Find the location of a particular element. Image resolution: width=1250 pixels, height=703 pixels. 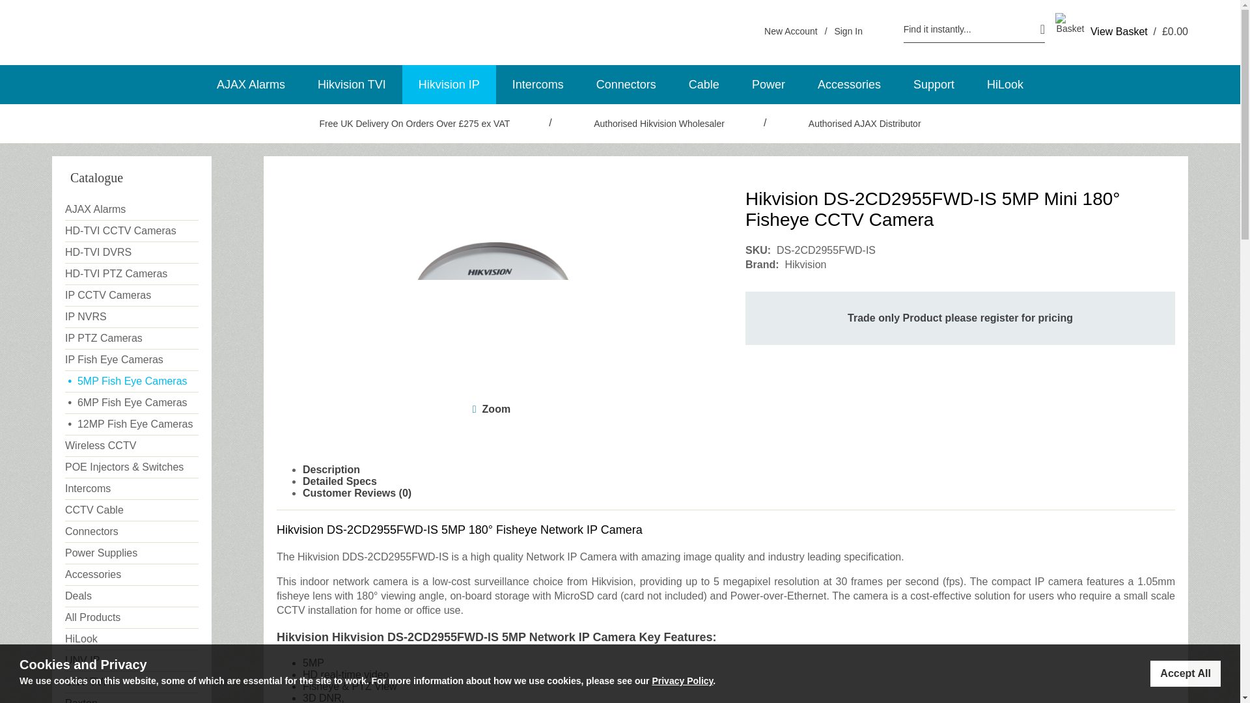

Deals is located at coordinates (132, 596).